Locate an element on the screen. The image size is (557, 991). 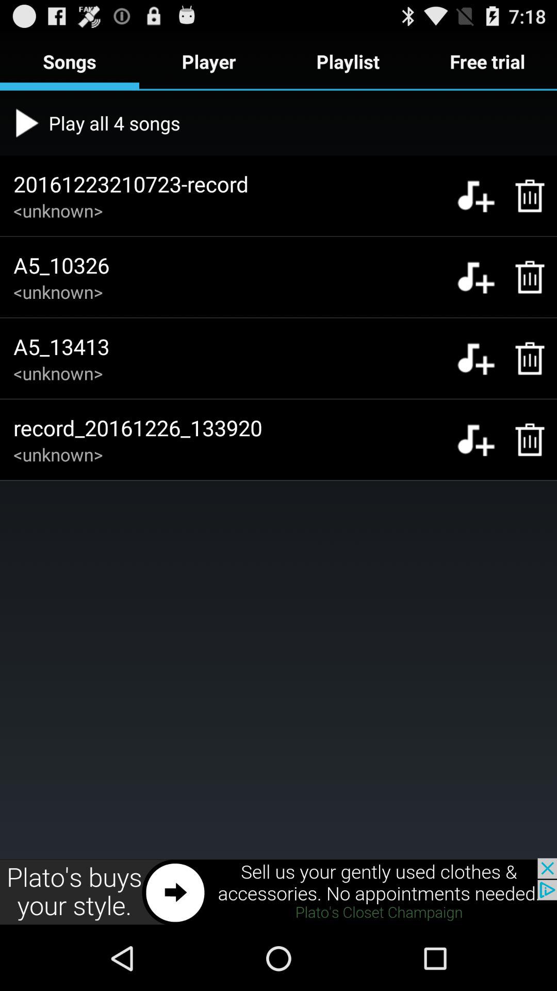
advertisement adding button is located at coordinates (278, 892).